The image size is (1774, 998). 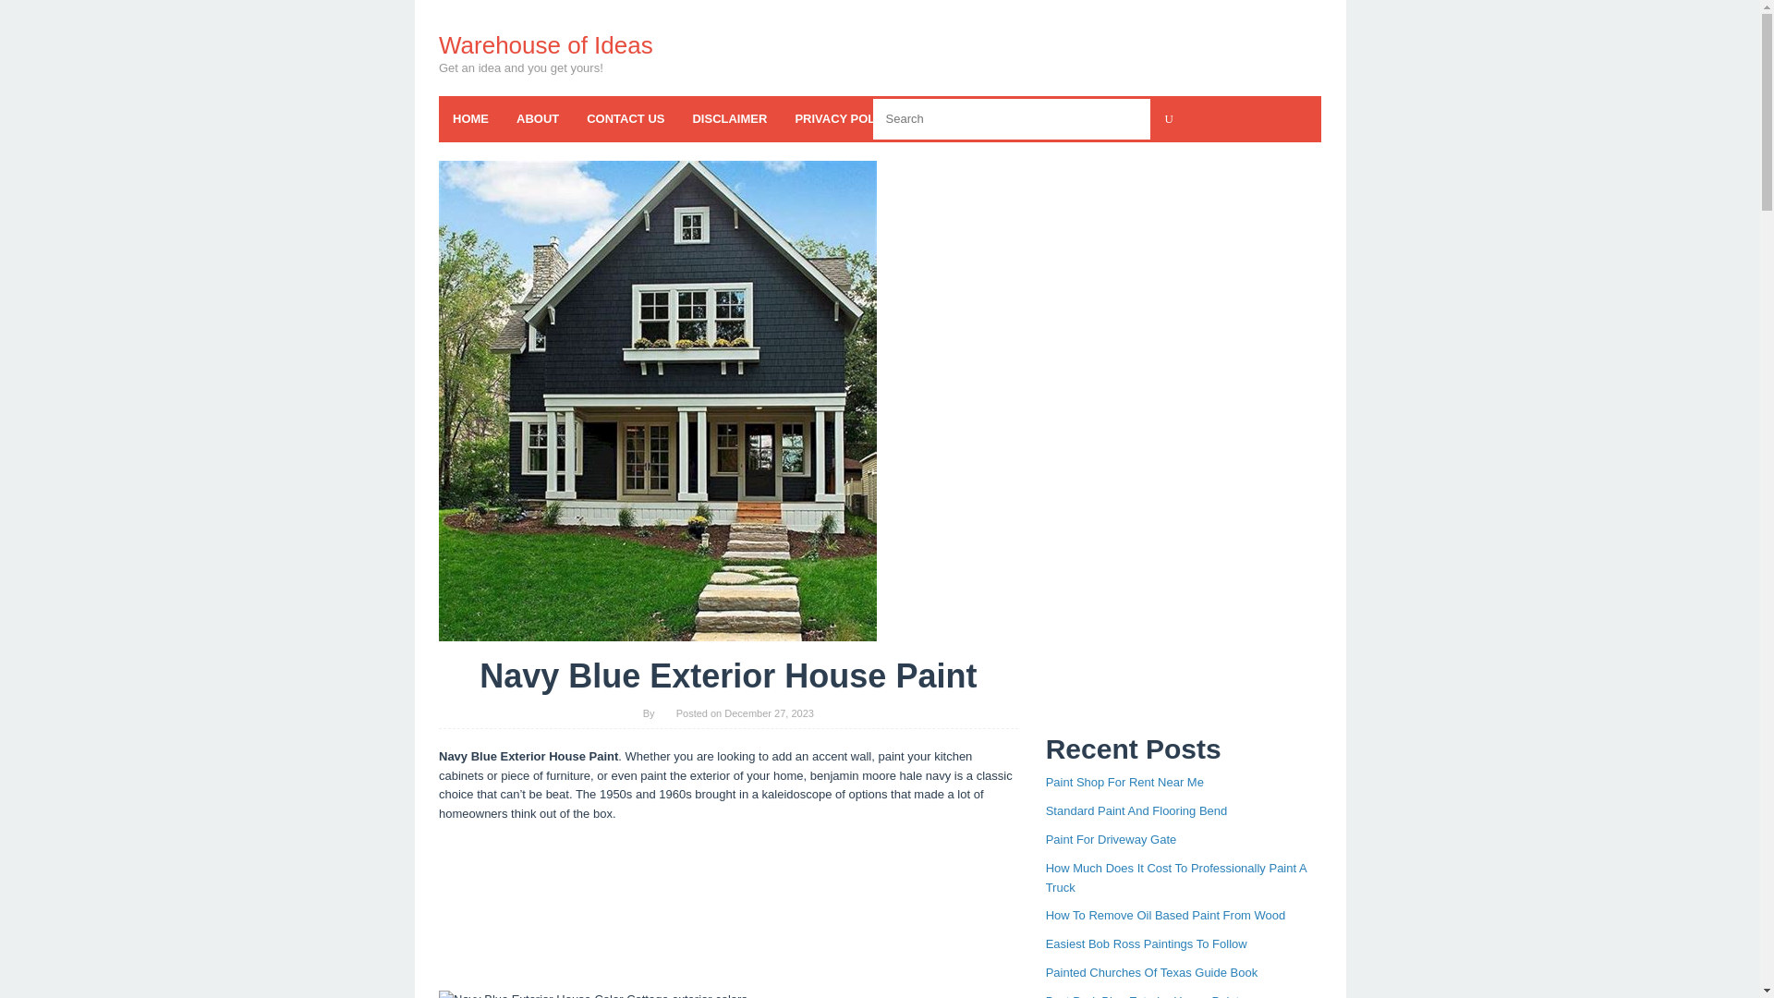 I want to click on Warehouse of Ideas, so click(x=545, y=44).